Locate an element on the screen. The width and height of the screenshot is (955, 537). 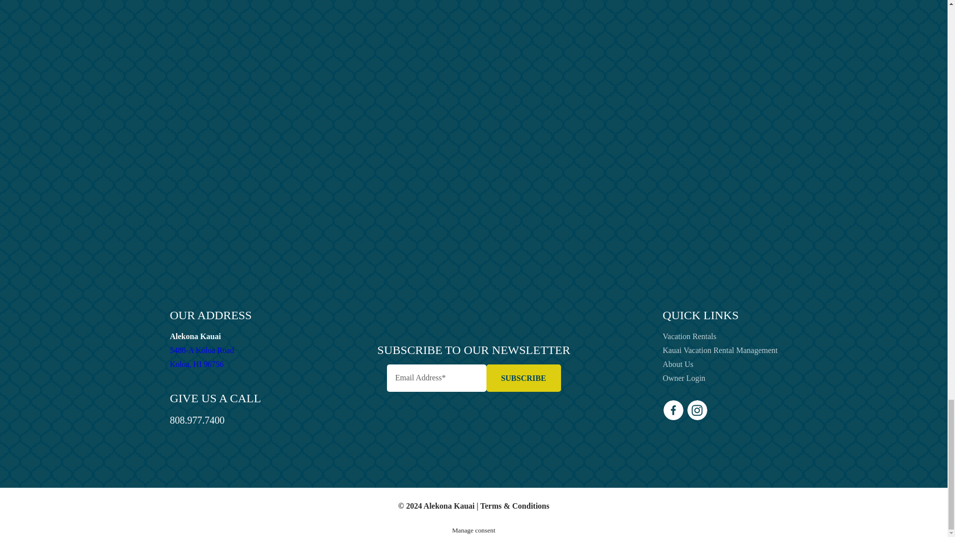
SHOPPING is located at coordinates (523, 378).